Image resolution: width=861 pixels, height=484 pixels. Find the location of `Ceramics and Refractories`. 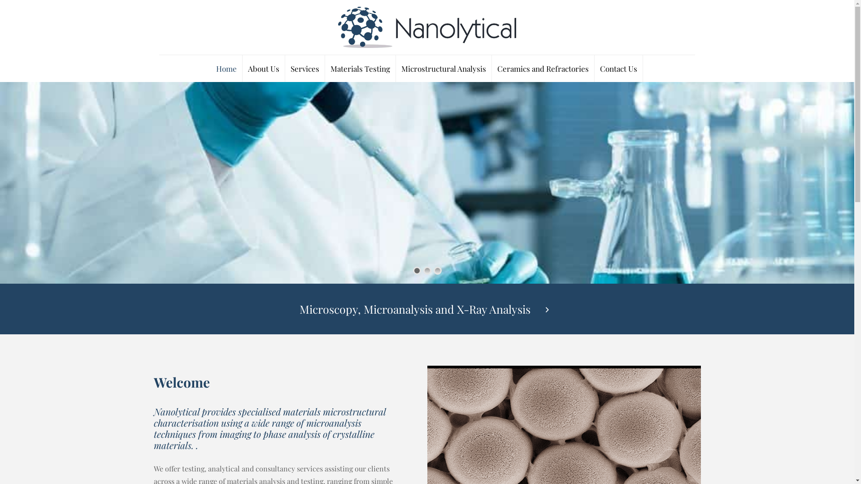

Ceramics and Refractories is located at coordinates (544, 69).